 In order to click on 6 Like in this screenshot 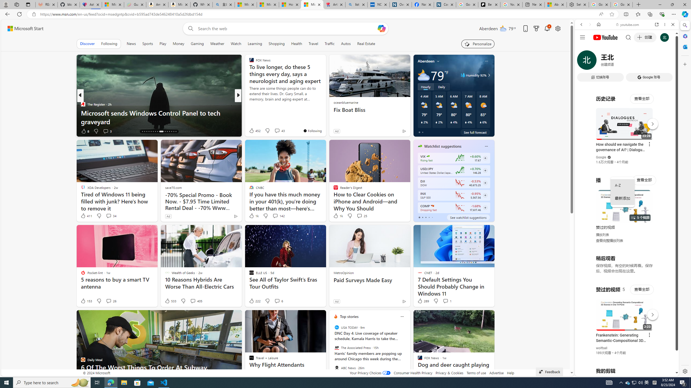, I will do `click(251, 131)`.